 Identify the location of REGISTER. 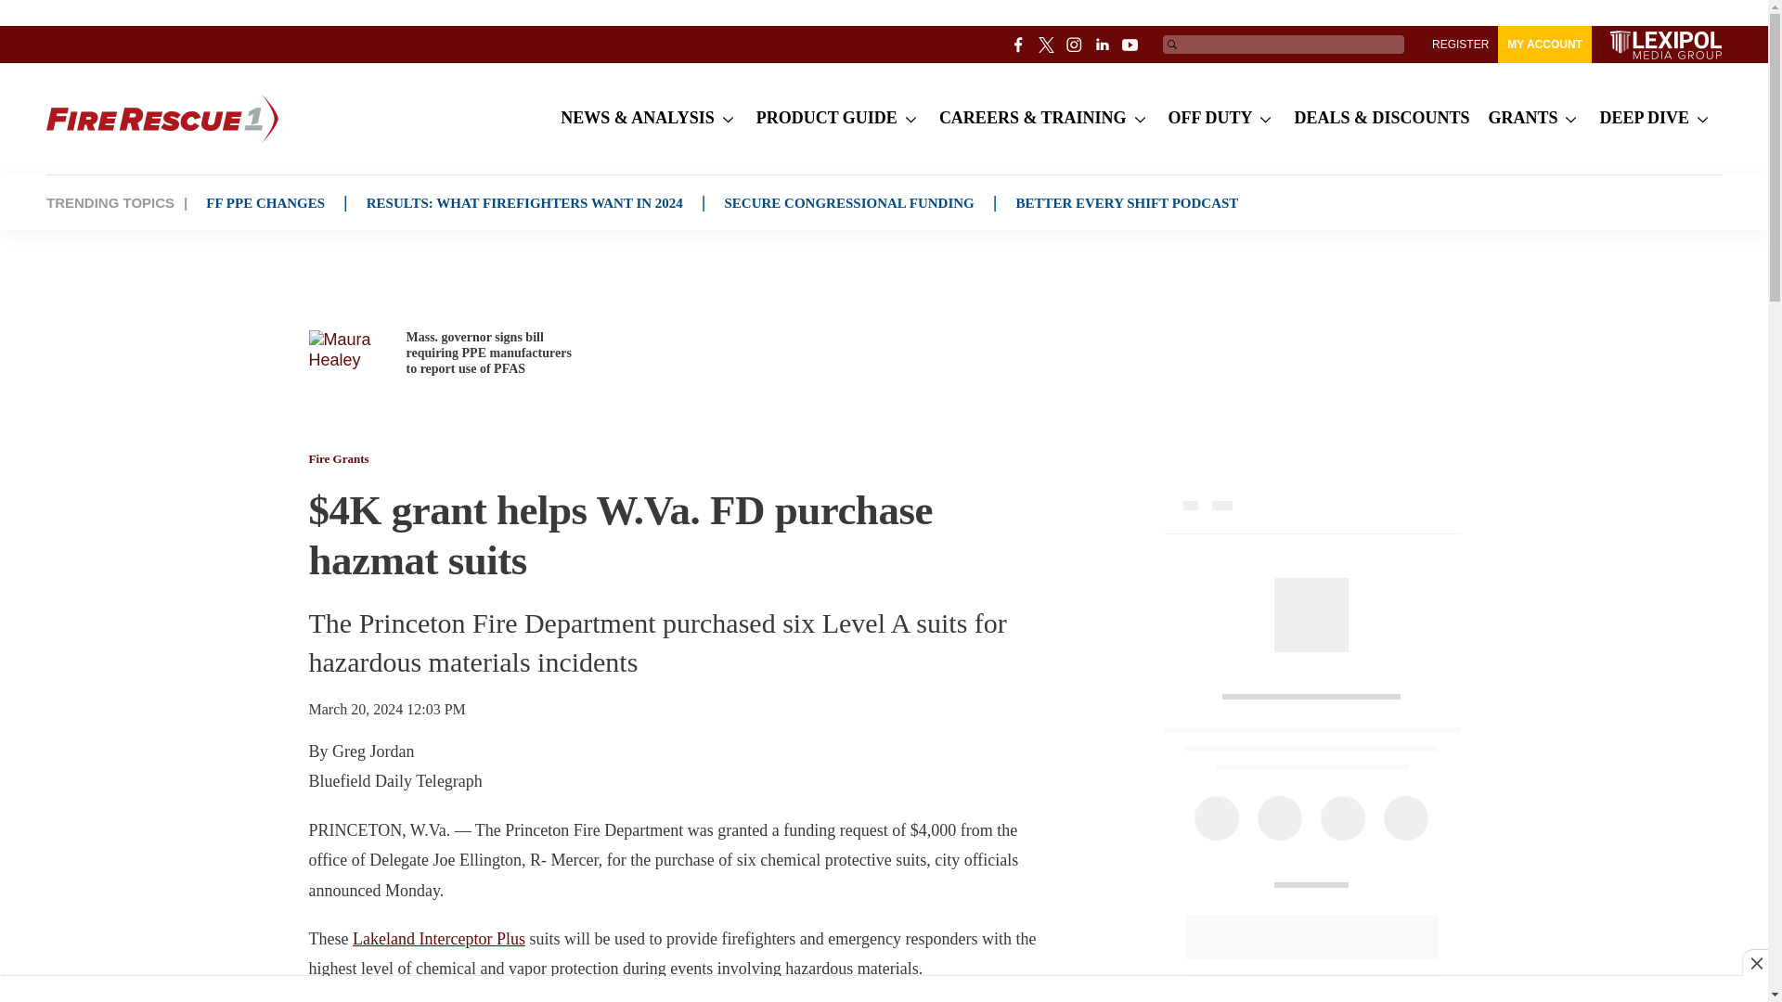
(1460, 45).